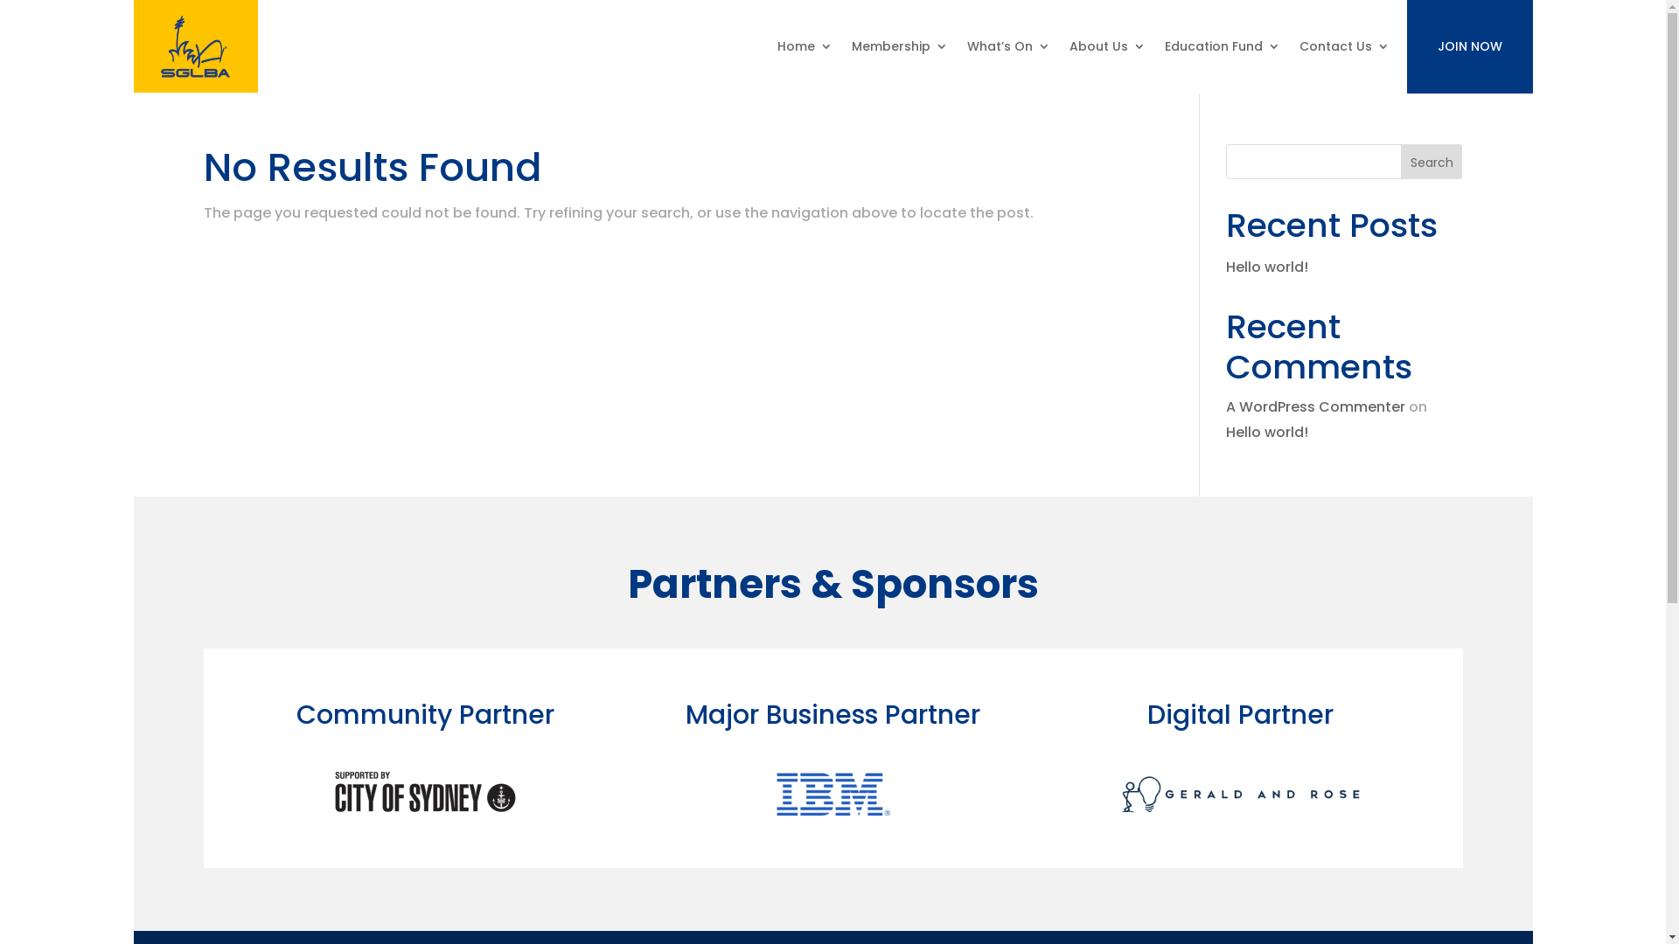 This screenshot has height=944, width=1679. Describe the element at coordinates (1267, 432) in the screenshot. I see `Hello world!` at that location.